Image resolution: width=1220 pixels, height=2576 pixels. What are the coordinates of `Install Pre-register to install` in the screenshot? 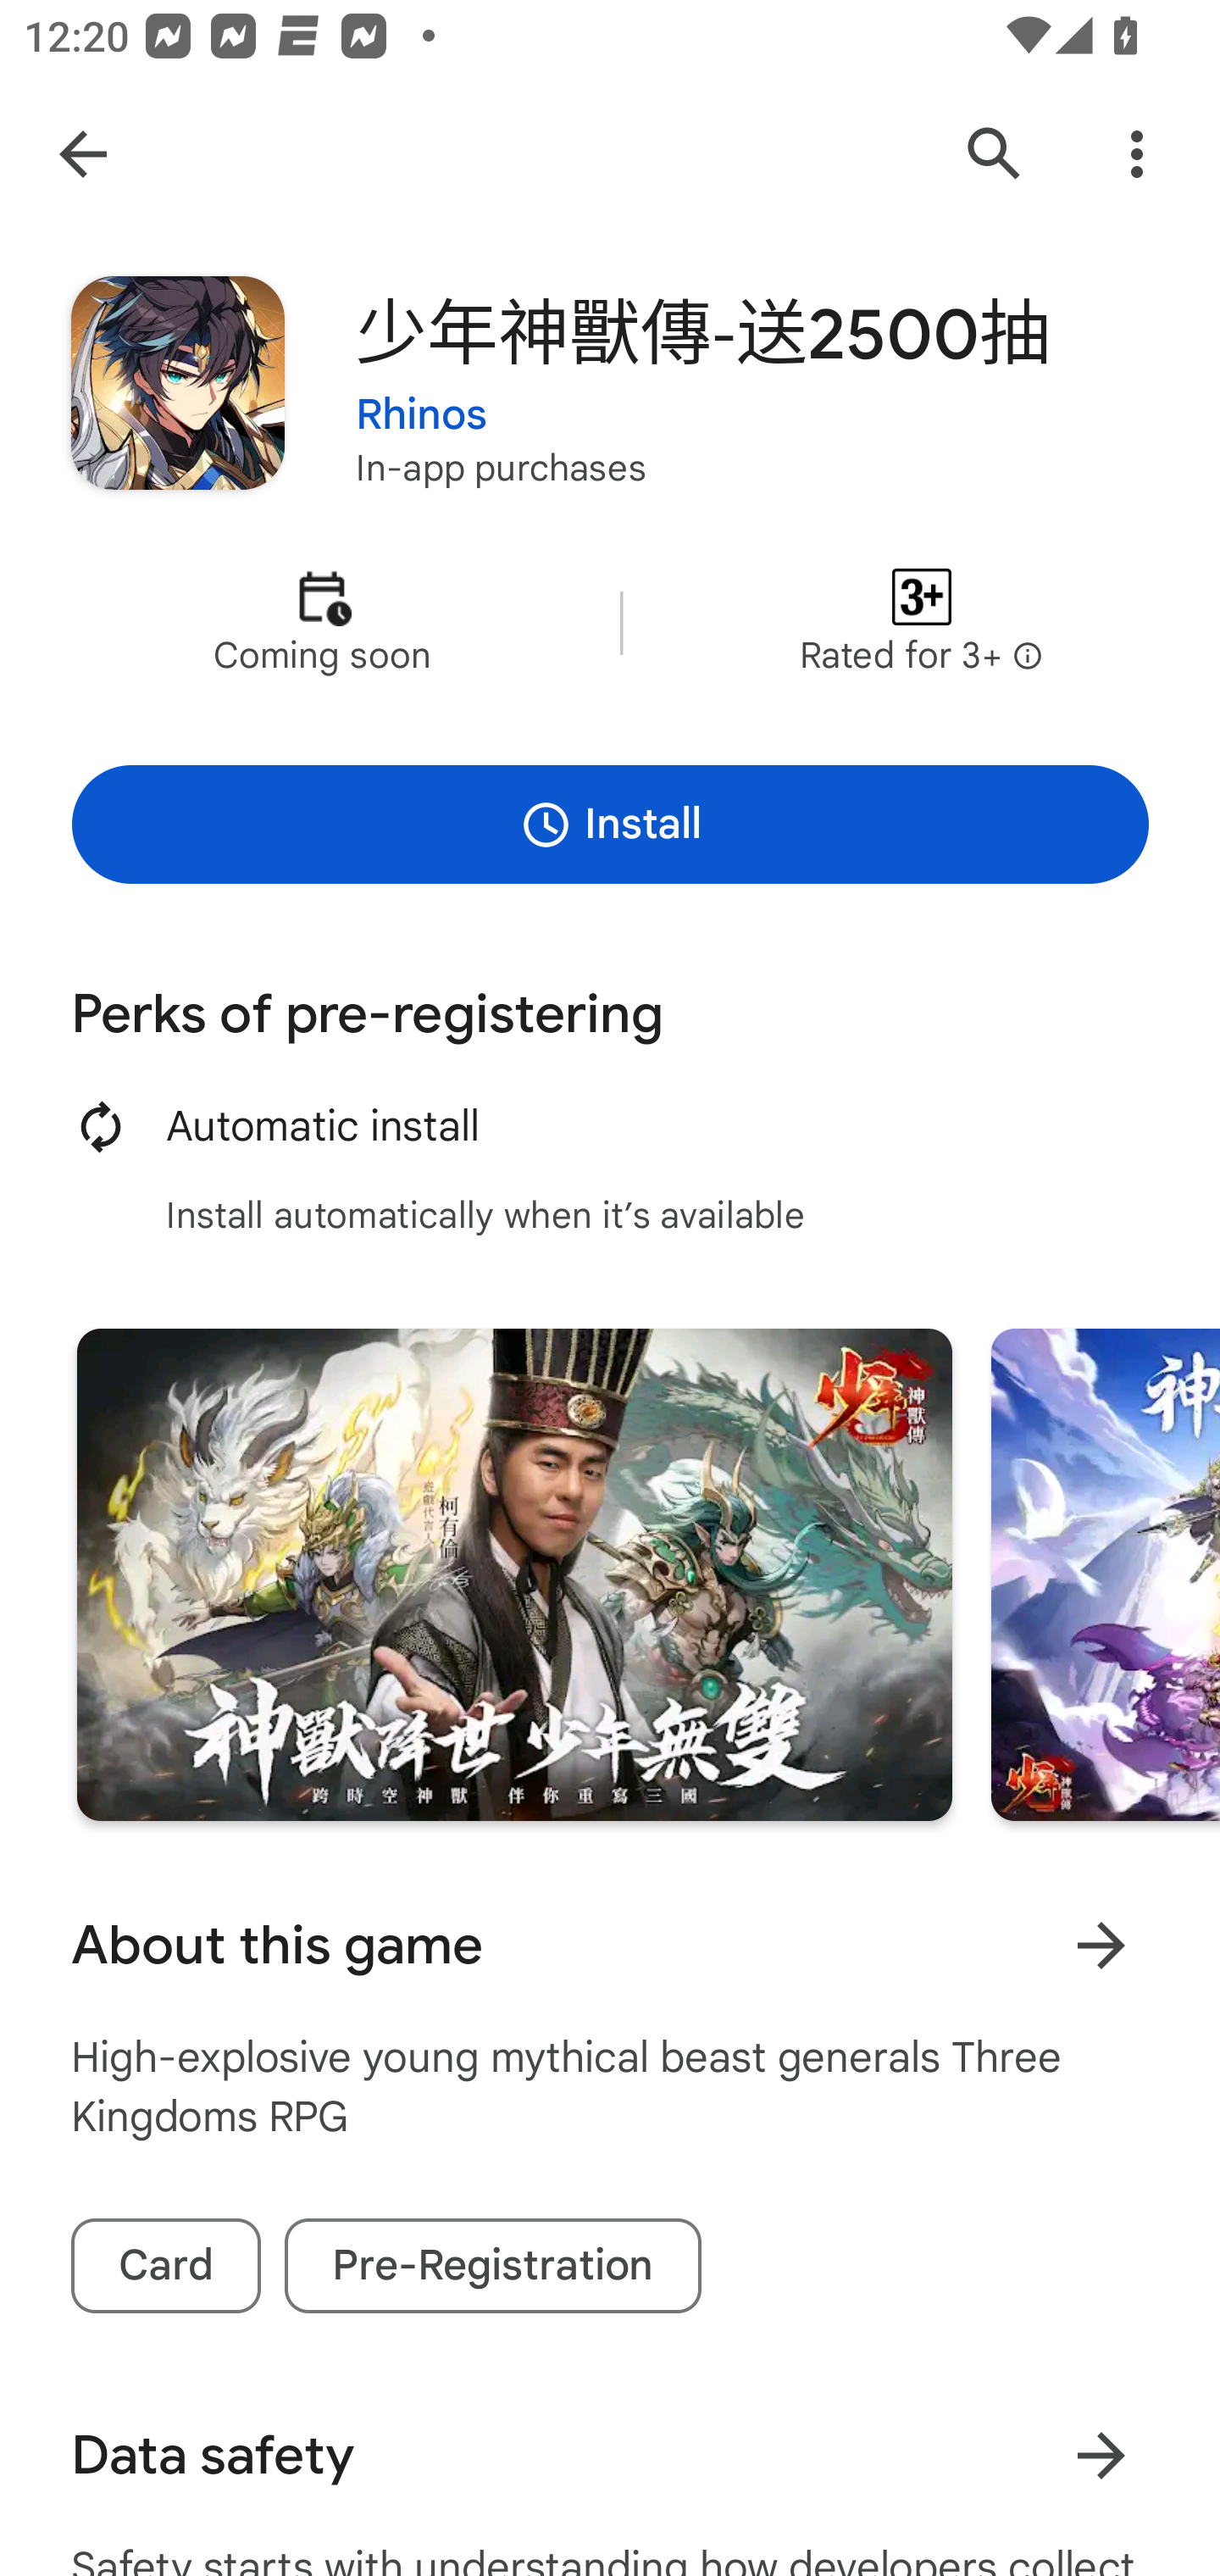 It's located at (610, 824).